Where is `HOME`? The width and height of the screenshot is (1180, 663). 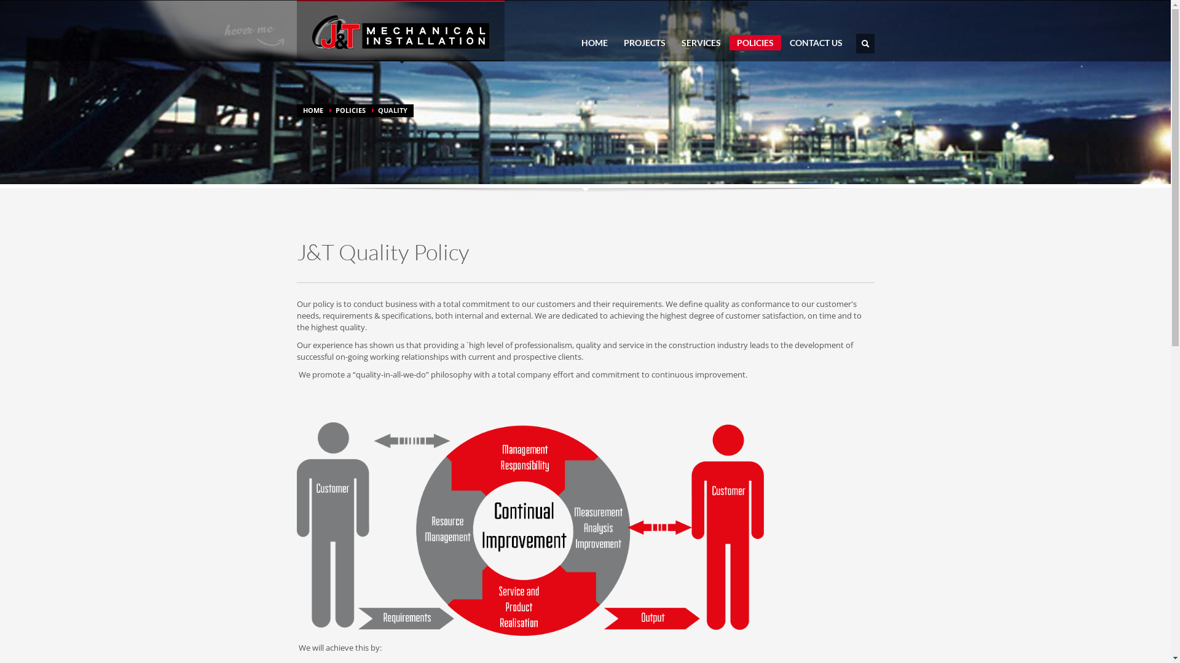 HOME is located at coordinates (312, 110).